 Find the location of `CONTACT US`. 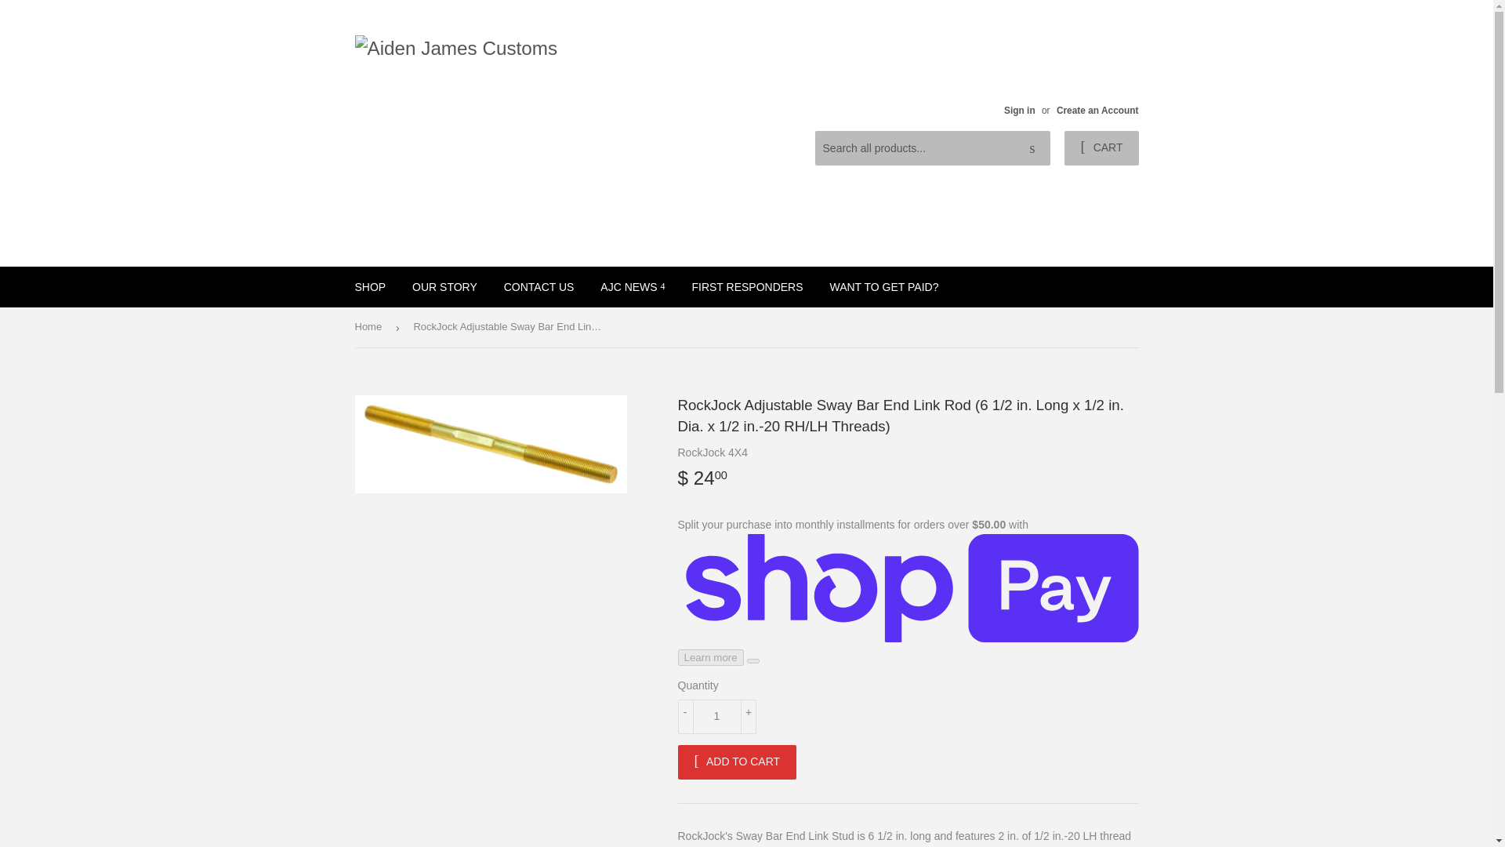

CONTACT US is located at coordinates (539, 287).